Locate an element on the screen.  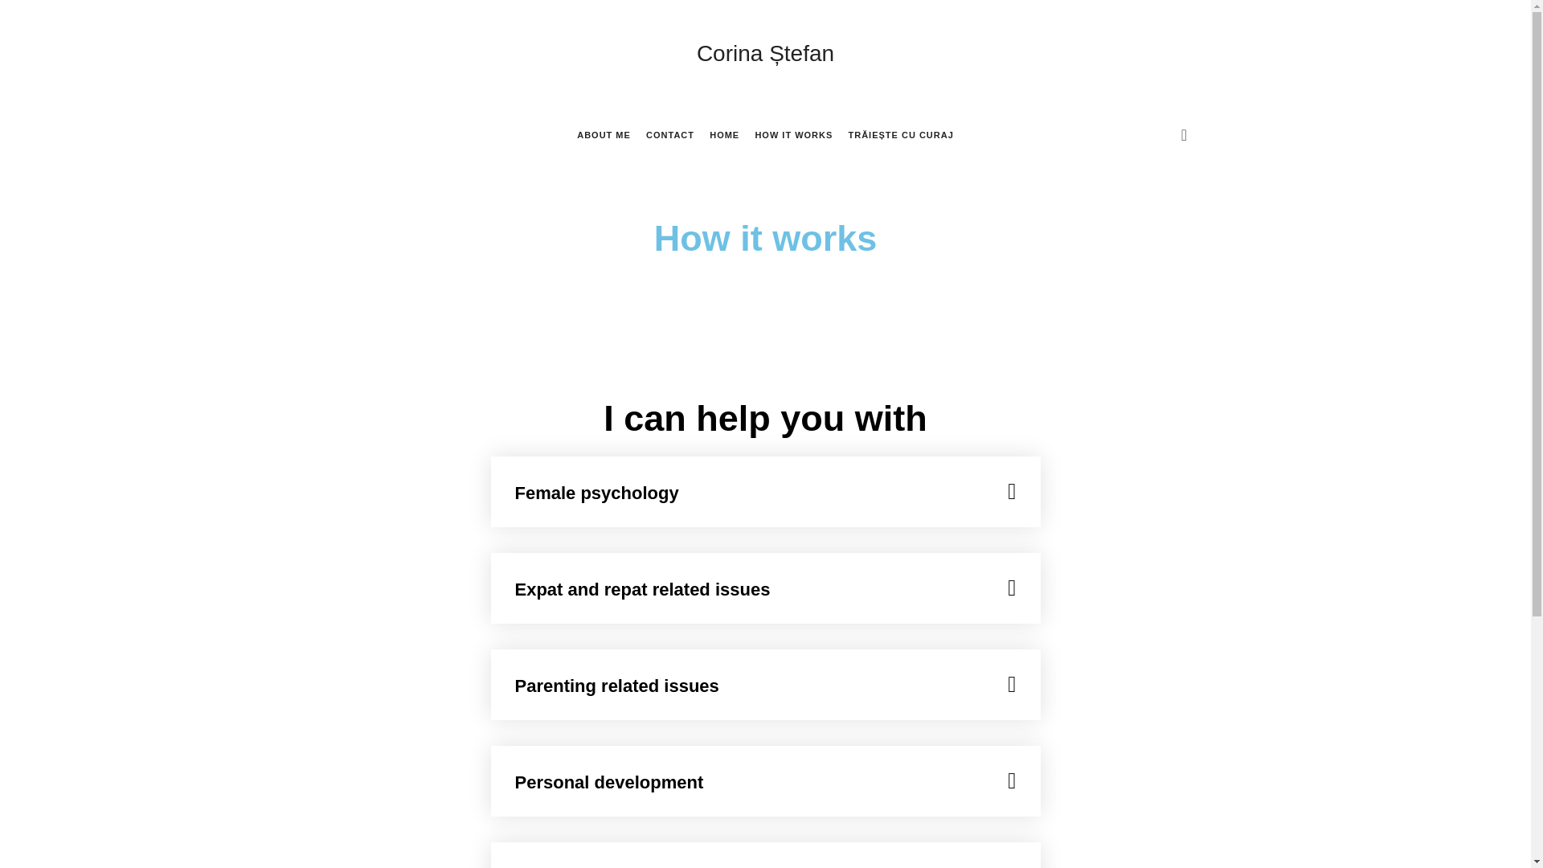
Female psychology is located at coordinates (596, 493).